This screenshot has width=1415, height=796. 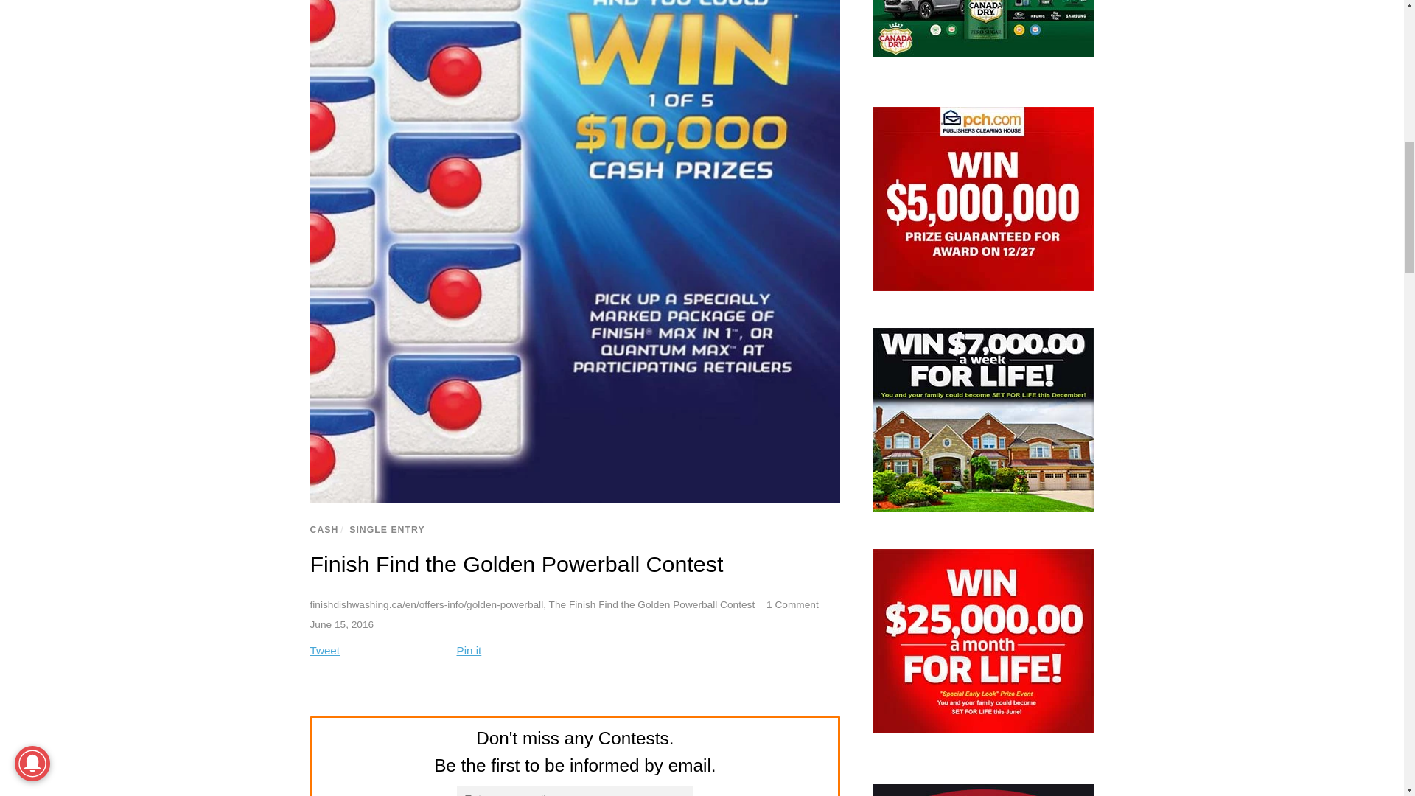 I want to click on SINGLE ENTRY, so click(x=387, y=529).